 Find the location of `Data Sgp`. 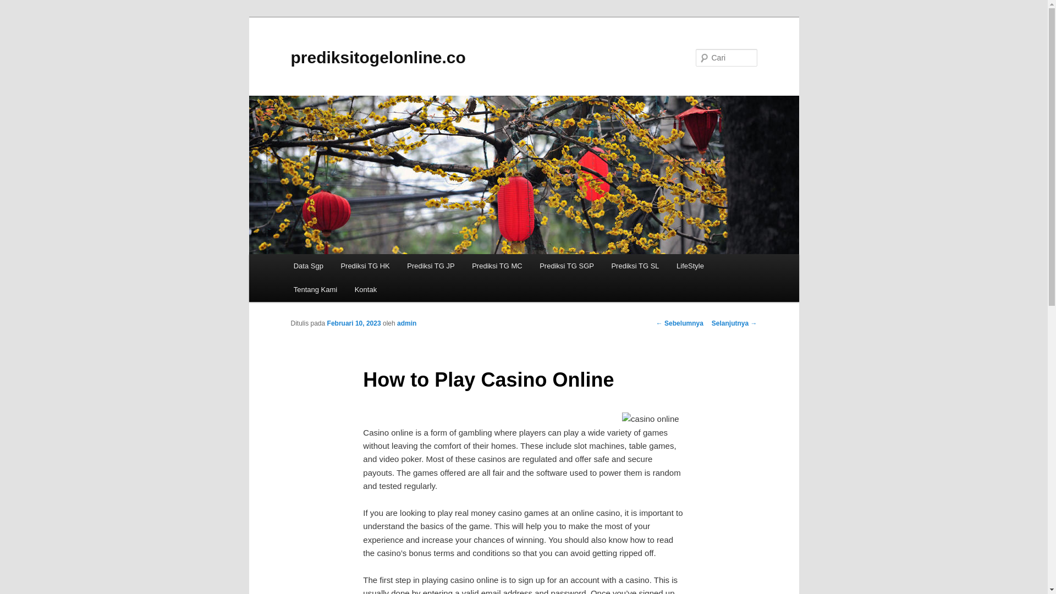

Data Sgp is located at coordinates (309, 266).